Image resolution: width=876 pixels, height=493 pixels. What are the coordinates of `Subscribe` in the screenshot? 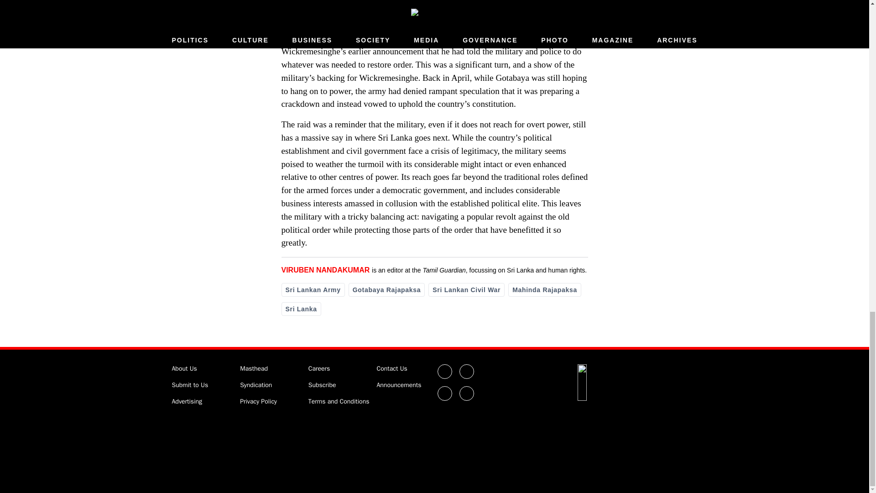 It's located at (322, 385).